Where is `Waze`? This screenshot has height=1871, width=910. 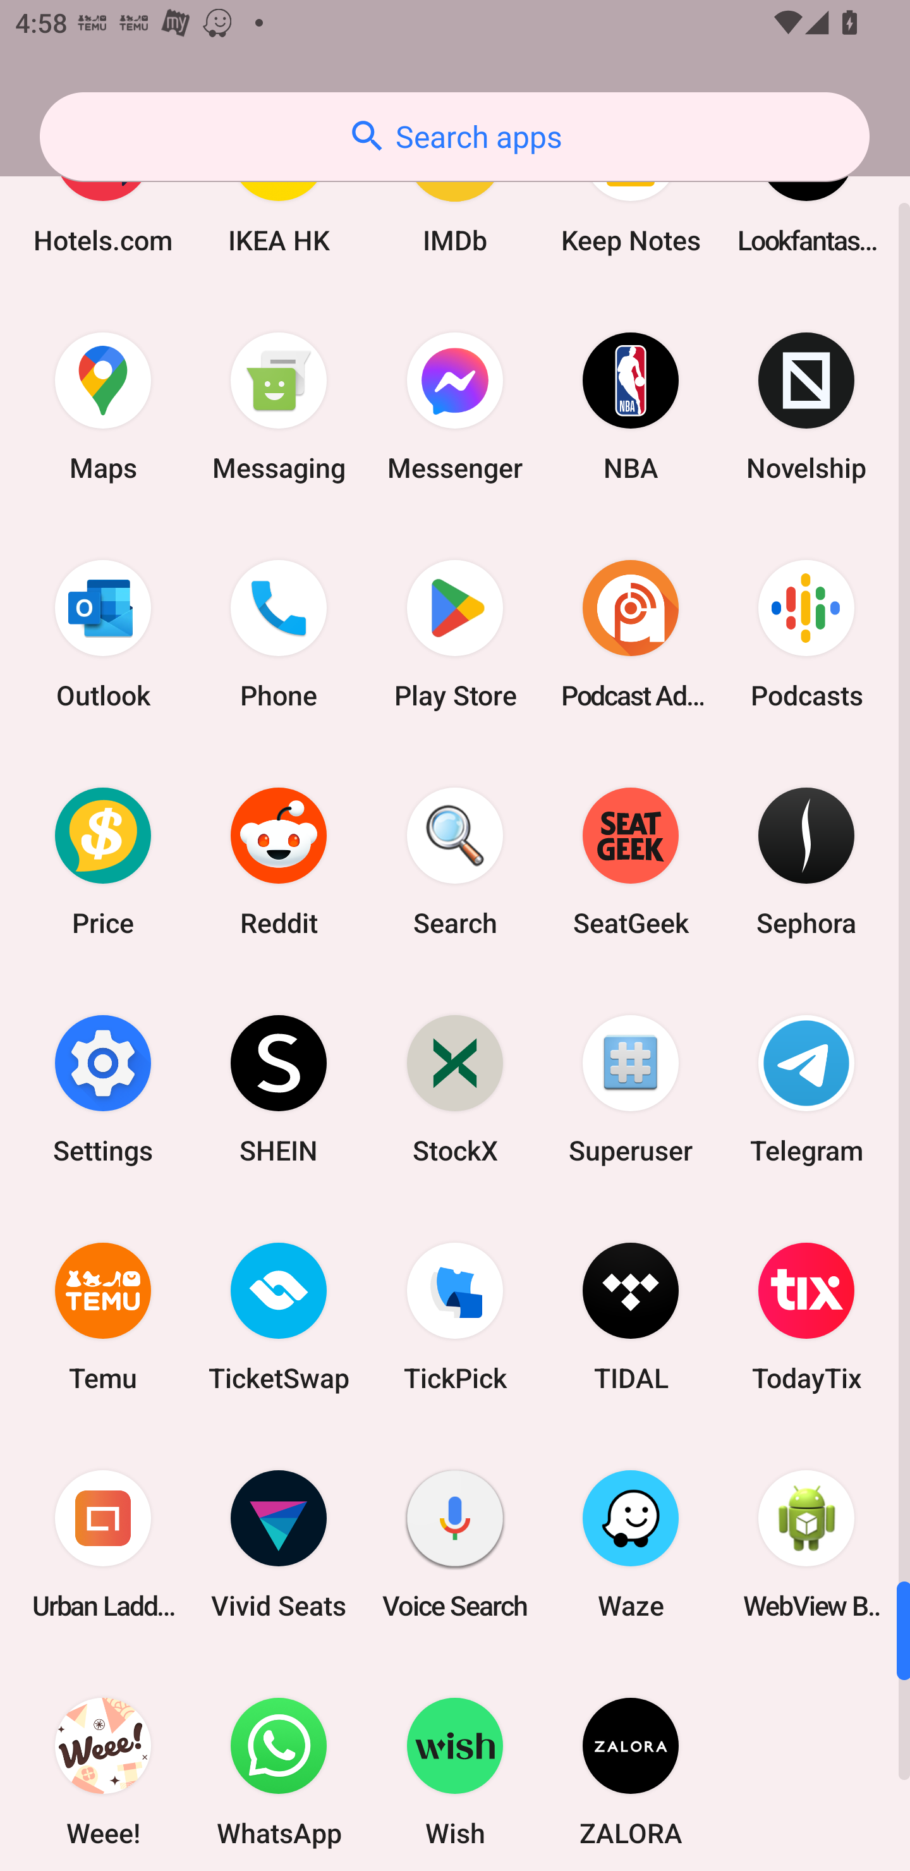
Waze is located at coordinates (631, 1544).